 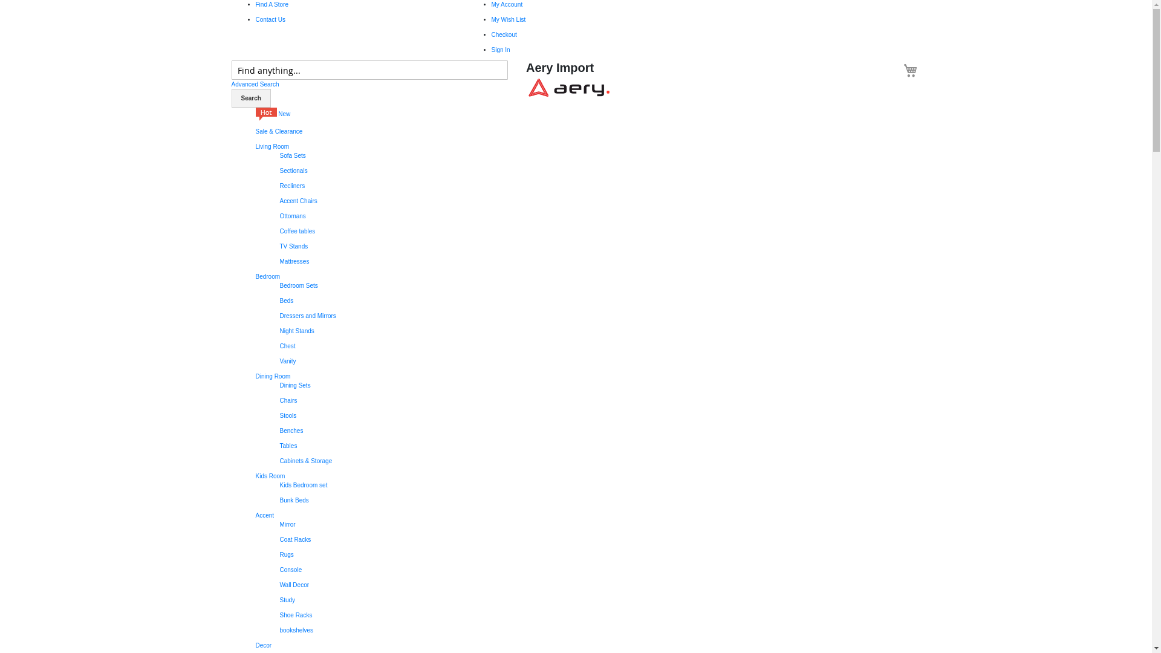 I want to click on Beds, so click(x=287, y=301).